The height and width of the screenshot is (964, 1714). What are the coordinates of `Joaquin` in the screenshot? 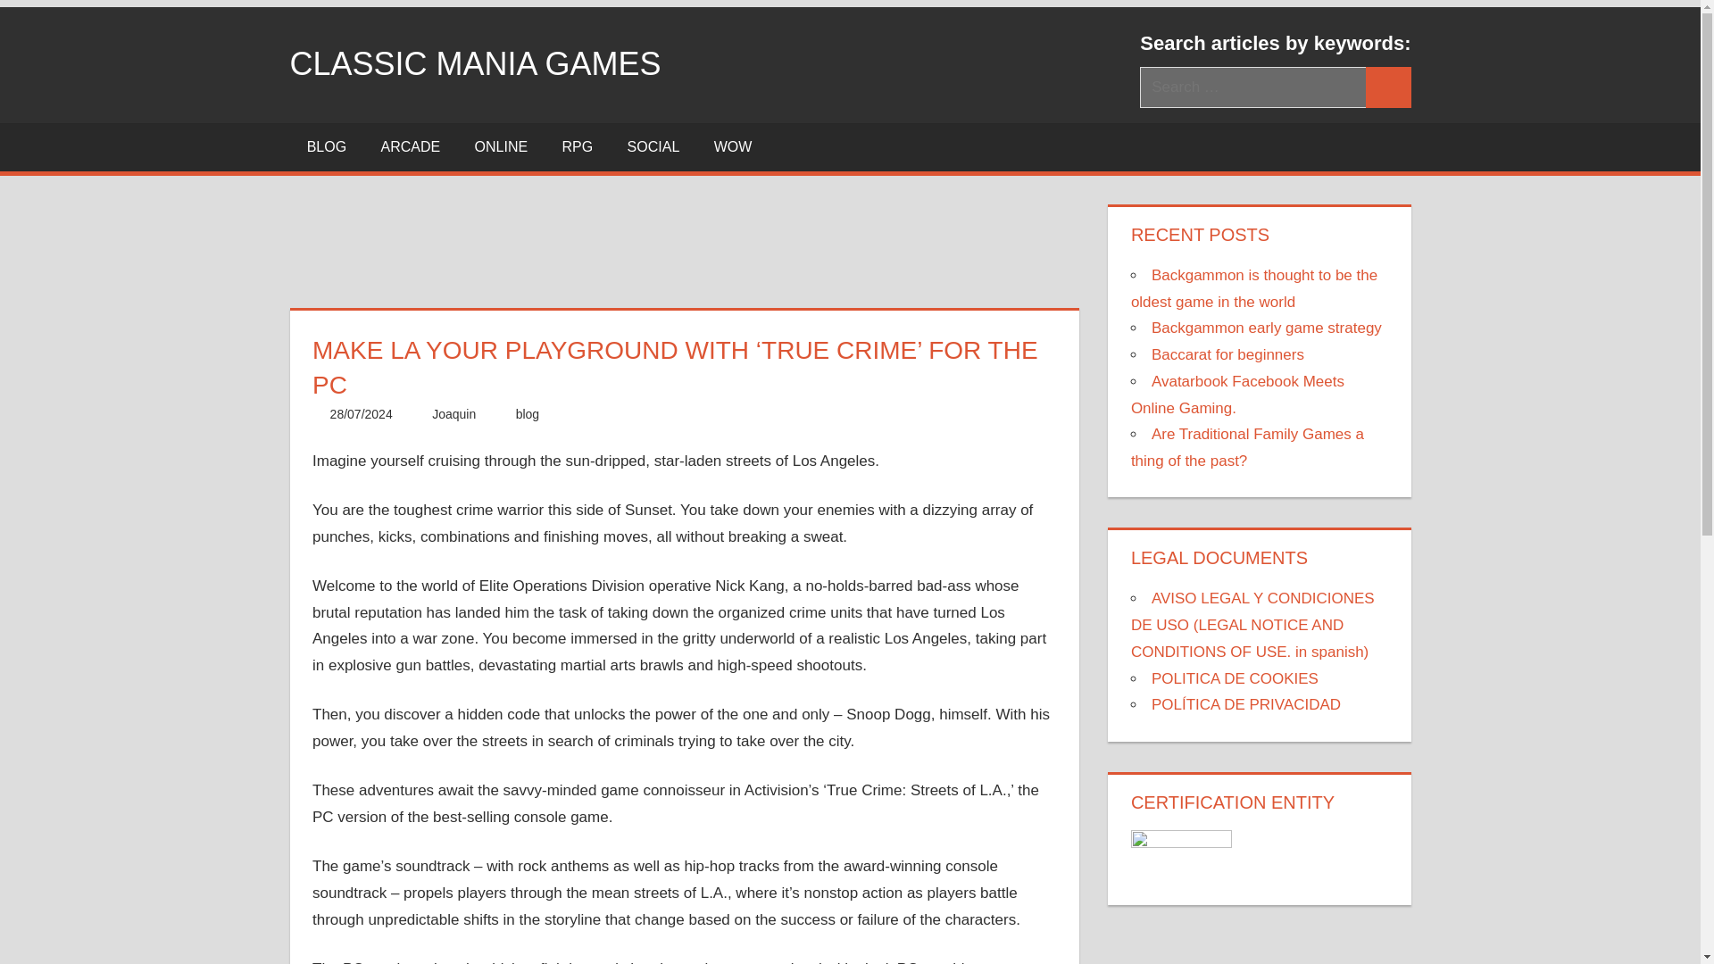 It's located at (453, 413).